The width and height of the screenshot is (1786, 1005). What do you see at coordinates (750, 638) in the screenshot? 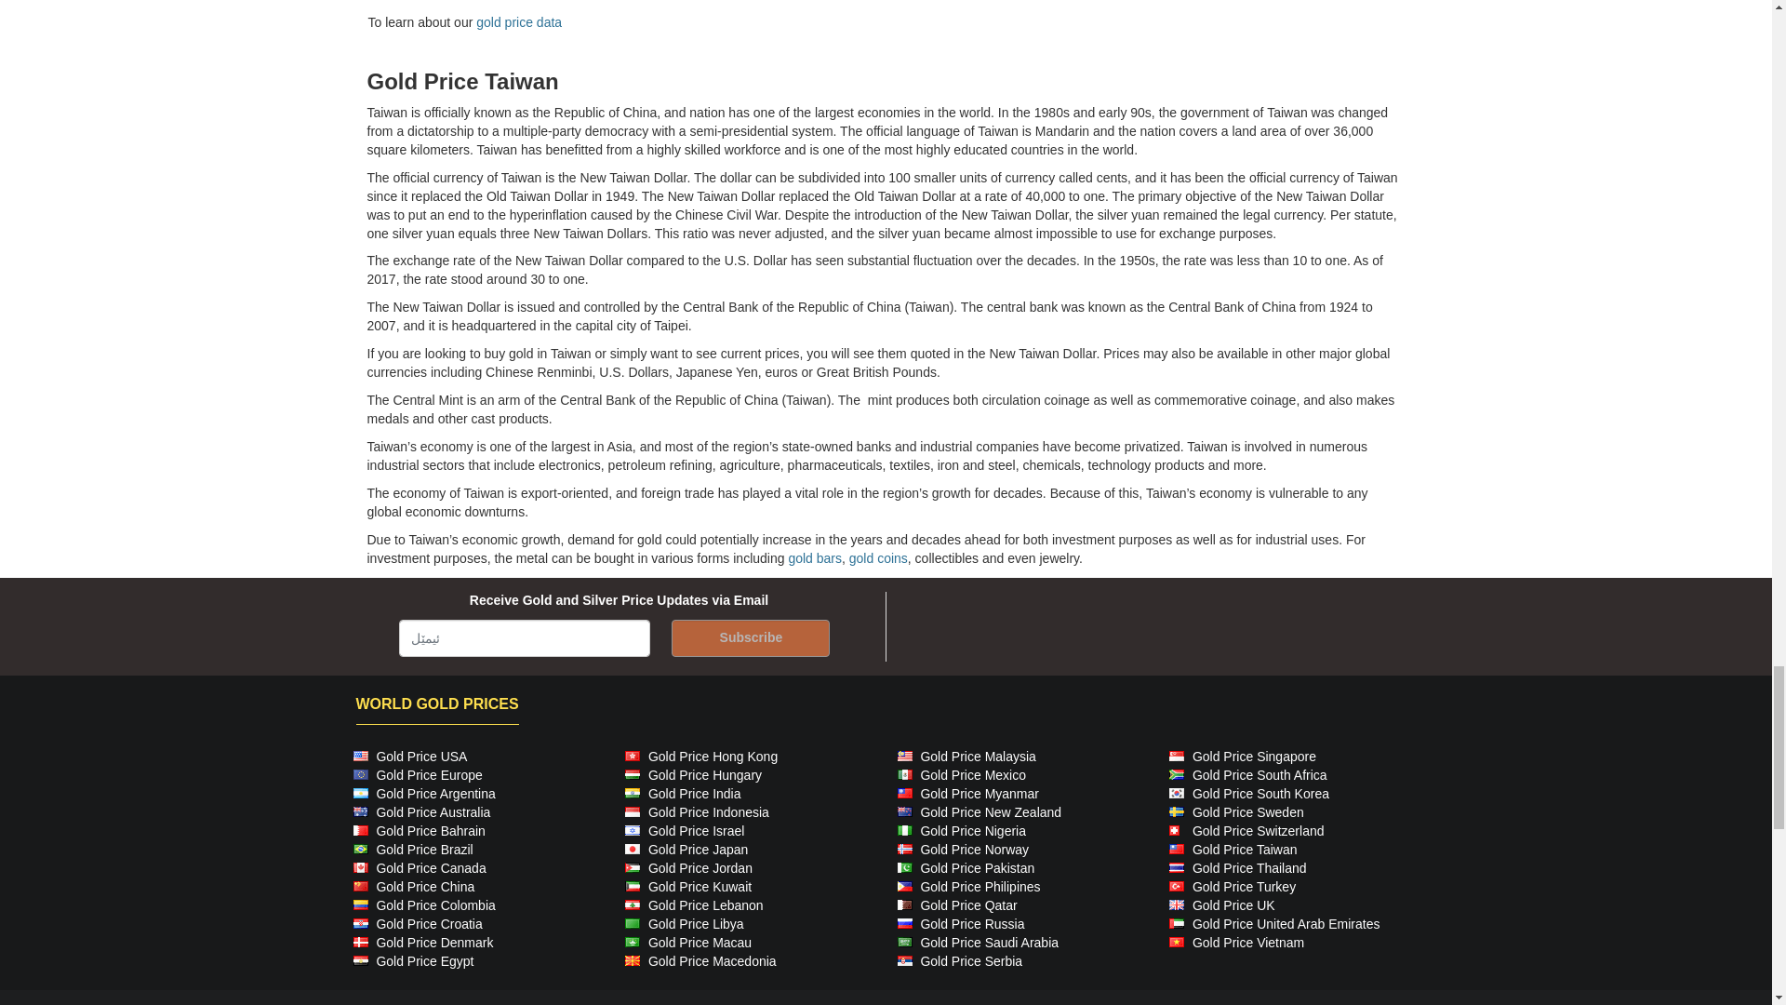
I see `Subscribe` at bounding box center [750, 638].